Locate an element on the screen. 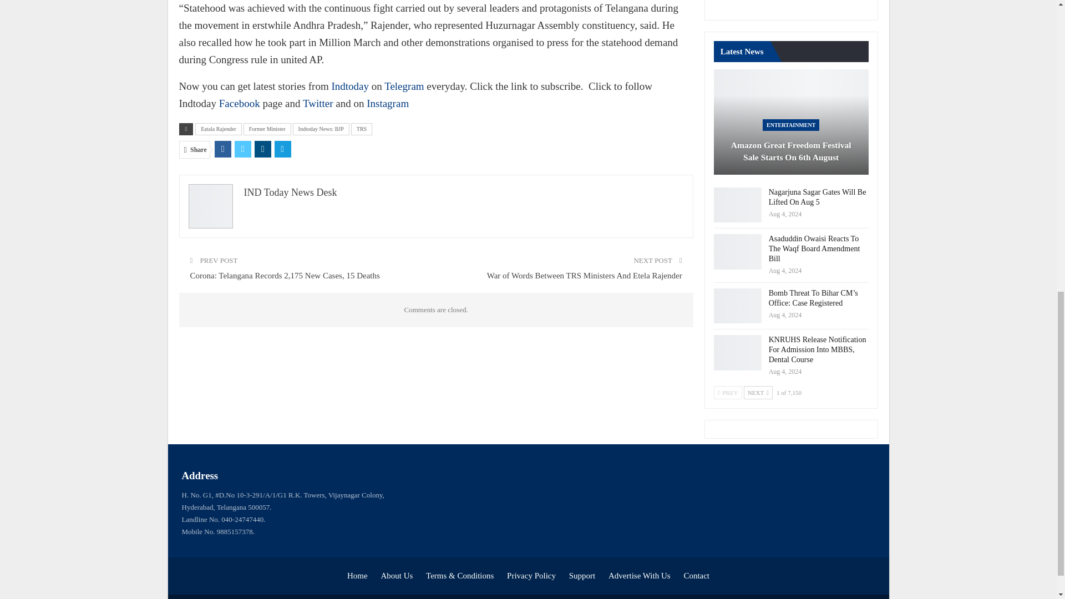  Former Minister is located at coordinates (267, 129).